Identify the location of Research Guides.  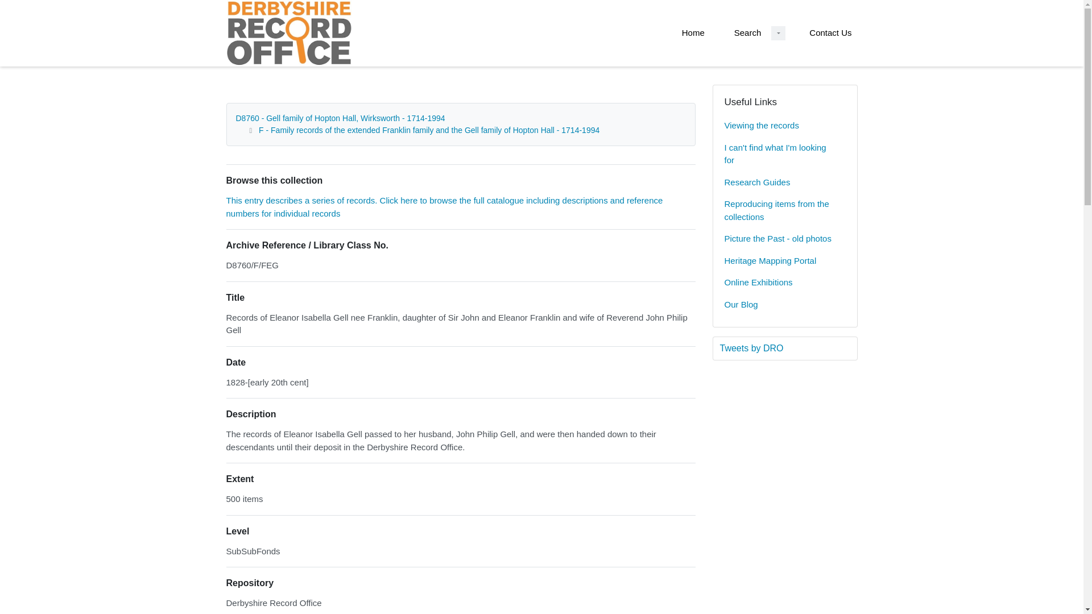
(785, 183).